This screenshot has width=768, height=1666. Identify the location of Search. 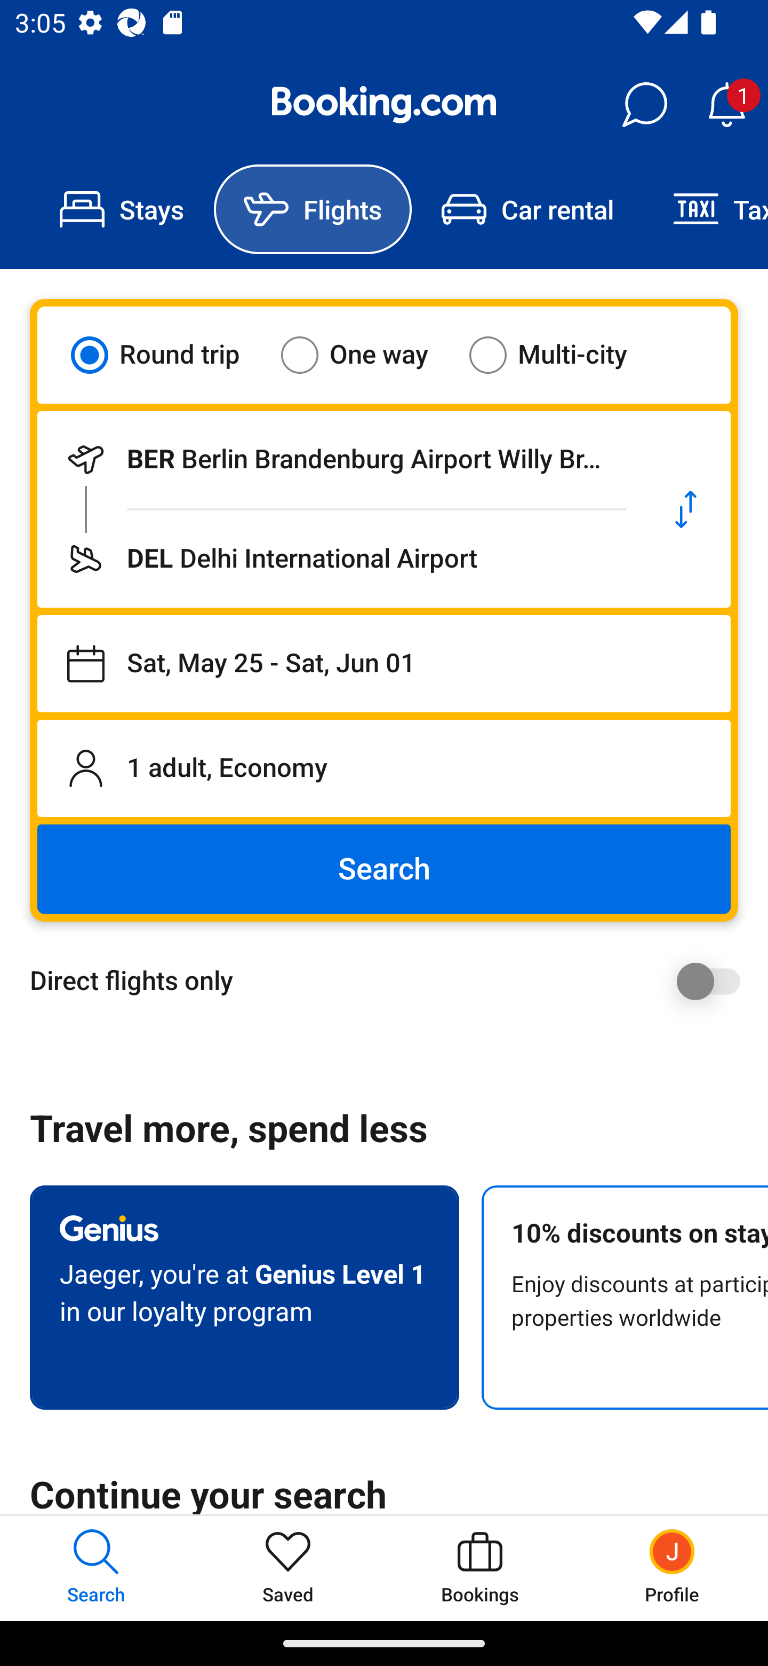
(384, 869).